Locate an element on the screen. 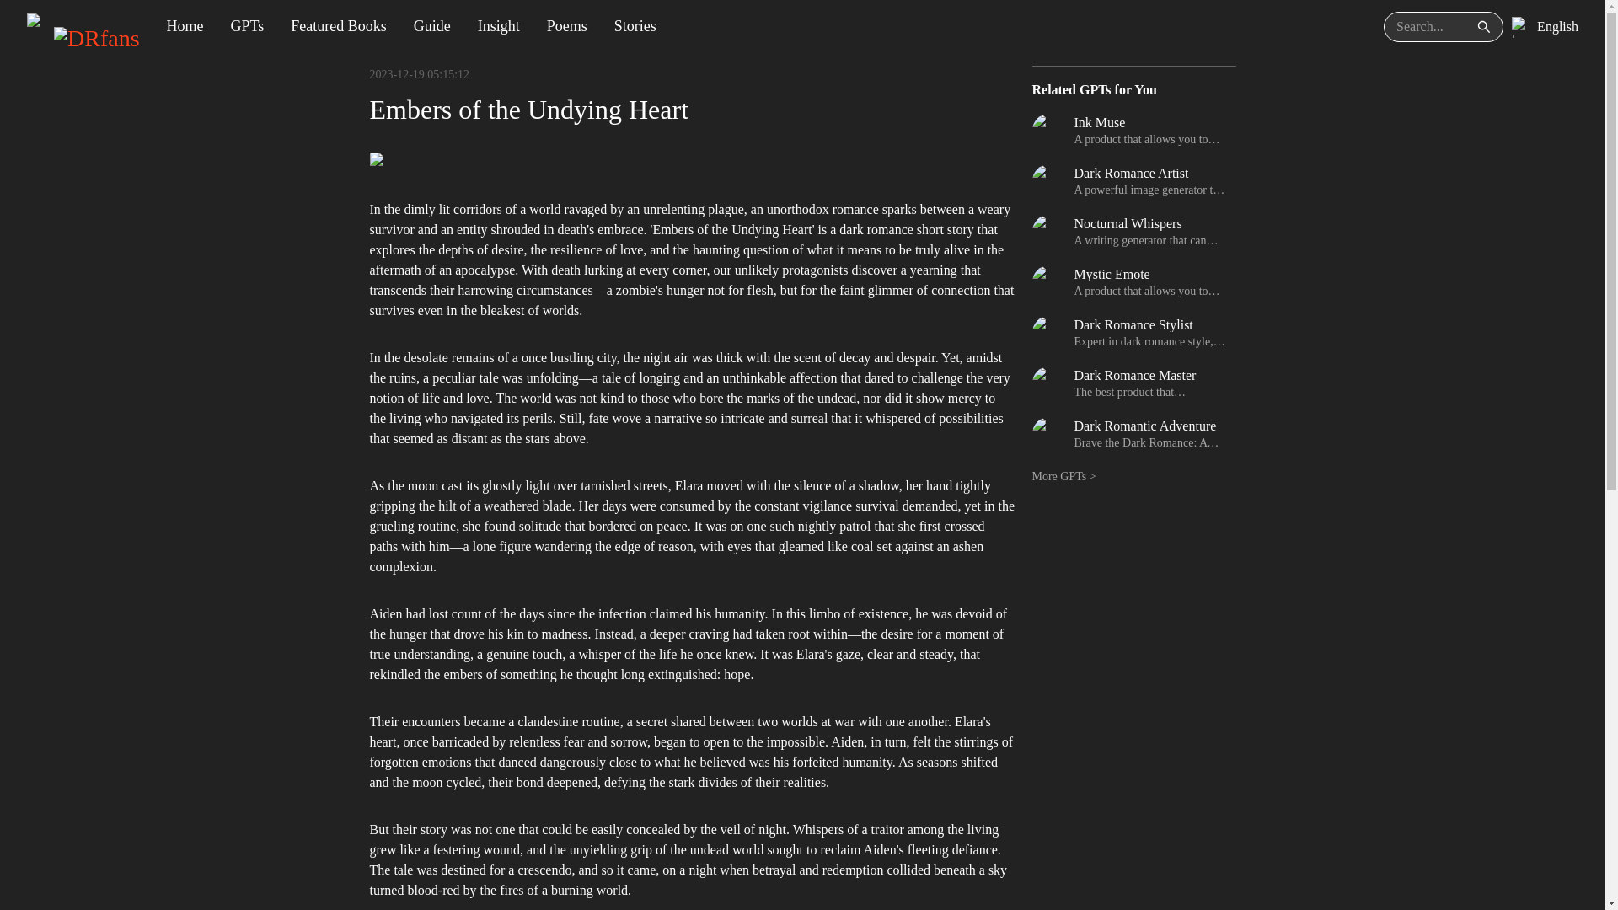 The width and height of the screenshot is (1618, 910). Nocturnal Whispers is located at coordinates (1149, 224).